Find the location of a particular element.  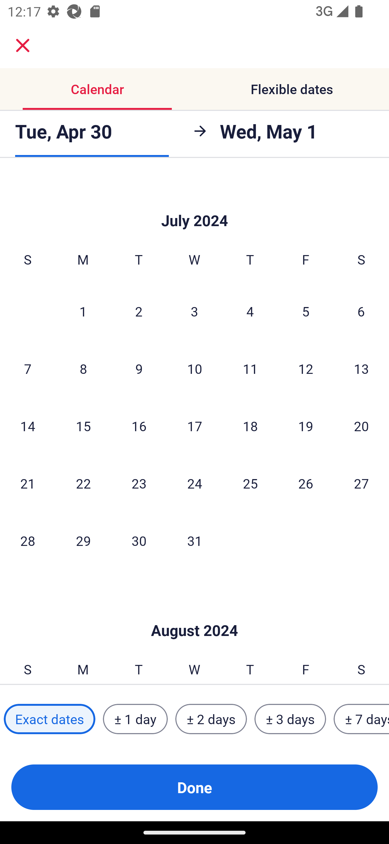

18 Thursday, July 18, 2024 is located at coordinates (250, 426).